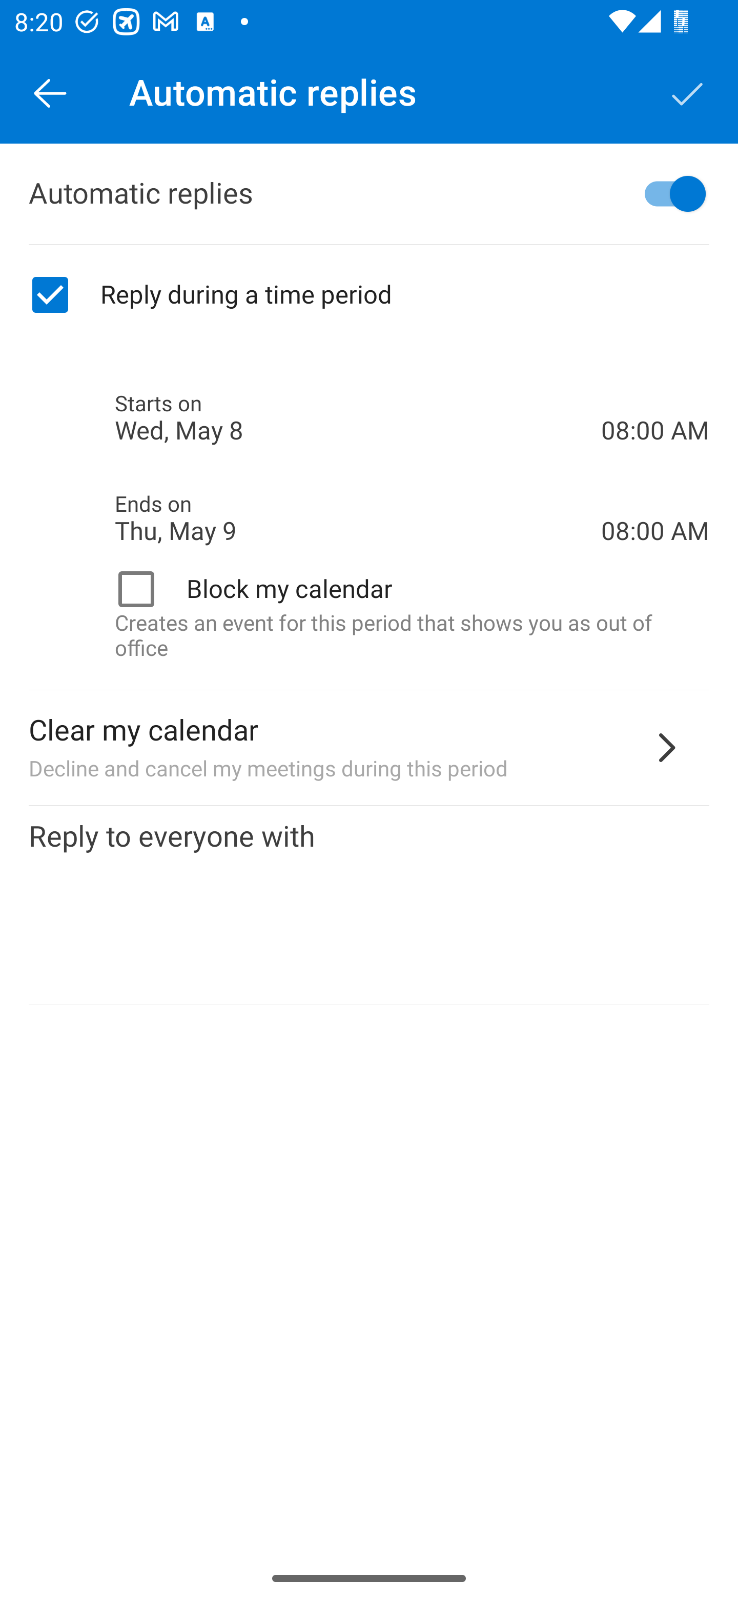 The width and height of the screenshot is (738, 1600). What do you see at coordinates (369, 194) in the screenshot?
I see `Automatic replies` at bounding box center [369, 194].